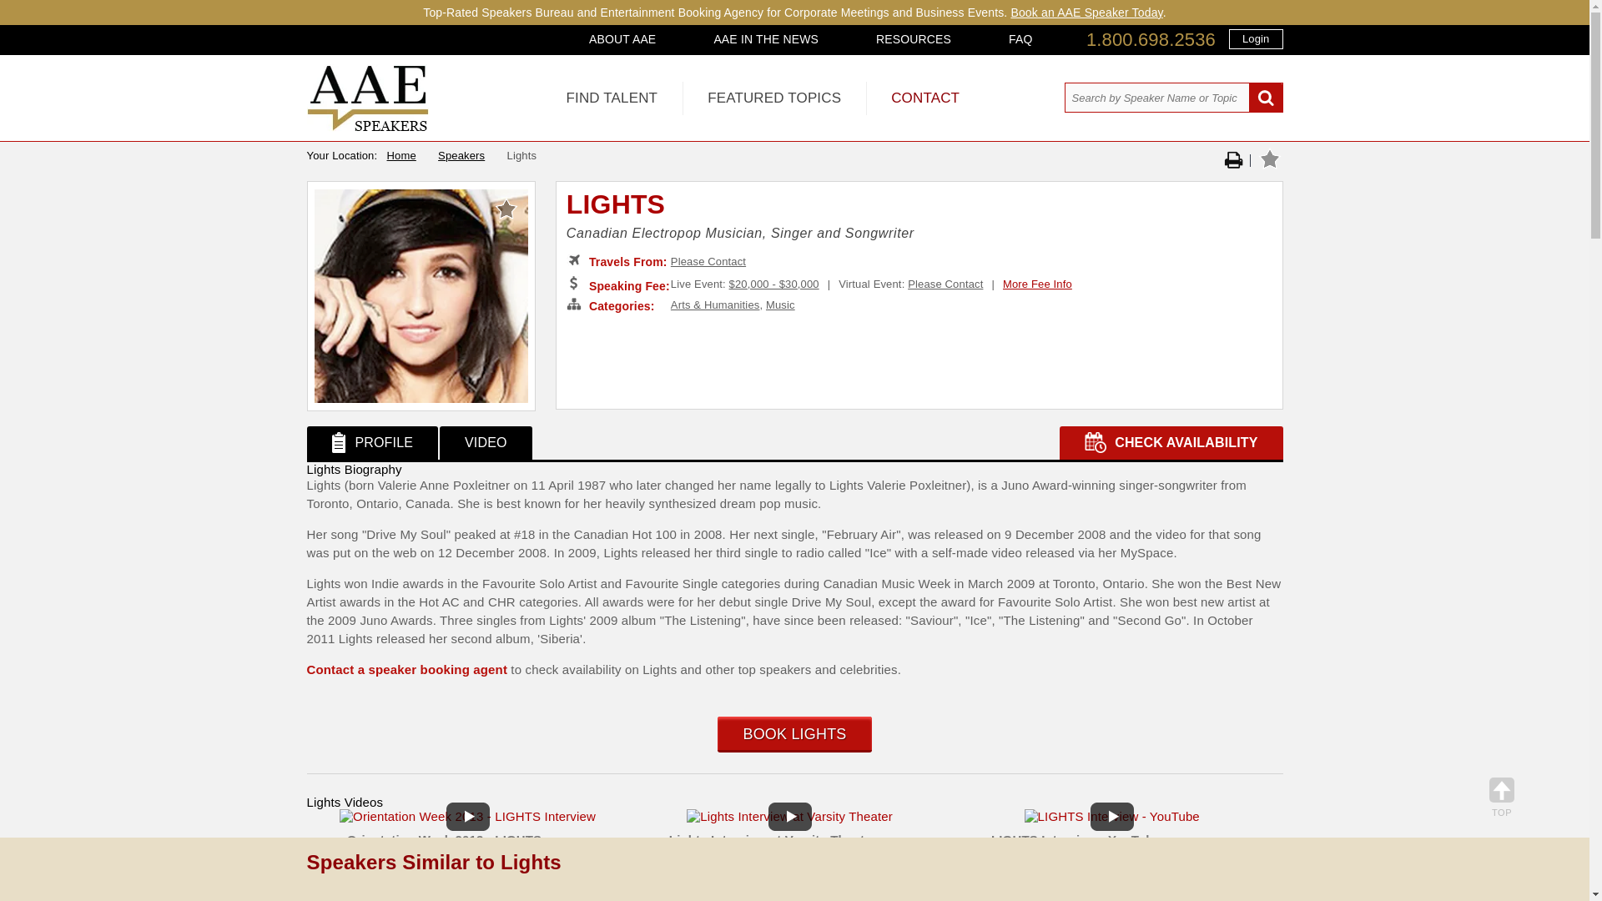 The image size is (1602, 901). I want to click on AAE IN THE NEWS, so click(766, 38).